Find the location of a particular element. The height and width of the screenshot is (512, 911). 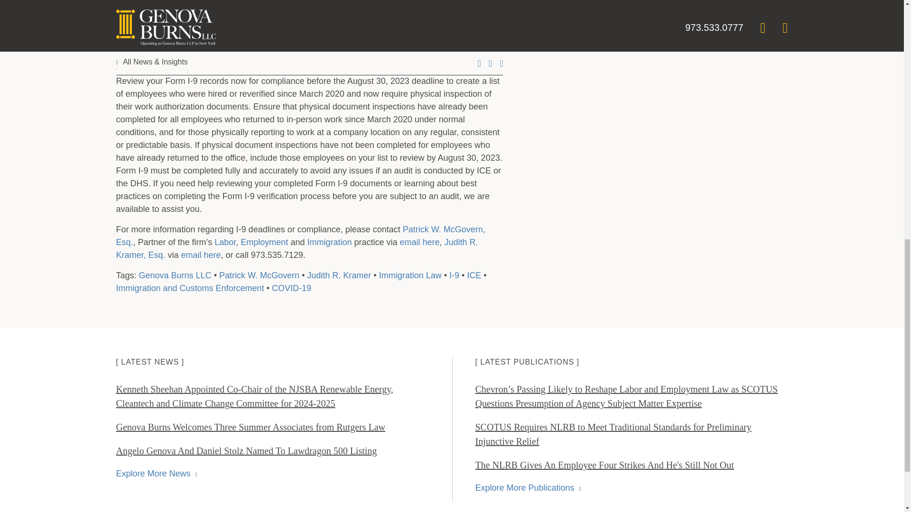

Judith R. Kramer is located at coordinates (339, 275).